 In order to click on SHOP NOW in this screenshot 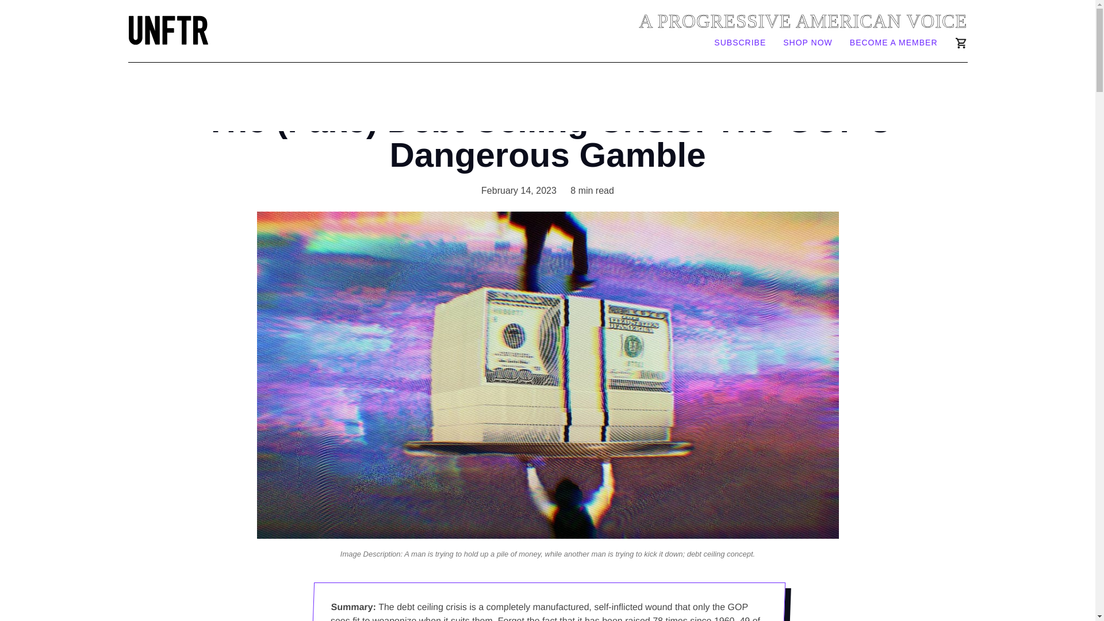, I will do `click(807, 44)`.